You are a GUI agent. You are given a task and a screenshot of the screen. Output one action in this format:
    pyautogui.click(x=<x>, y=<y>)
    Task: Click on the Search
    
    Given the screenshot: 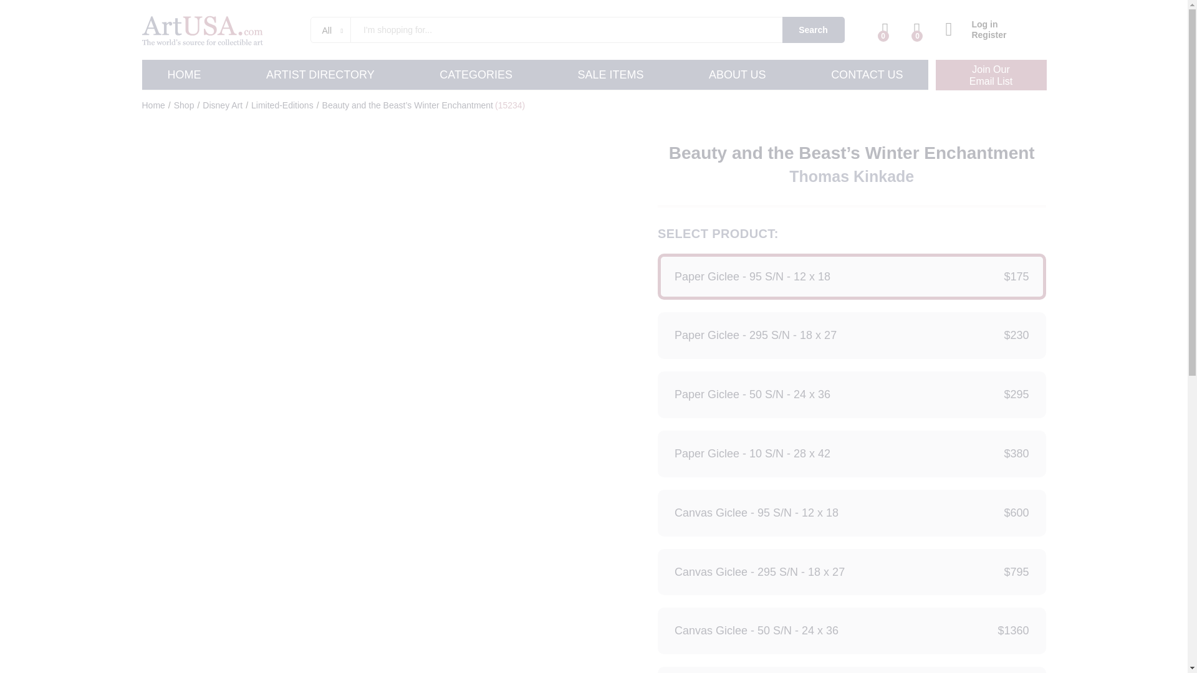 What is the action you would take?
    pyautogui.click(x=814, y=30)
    